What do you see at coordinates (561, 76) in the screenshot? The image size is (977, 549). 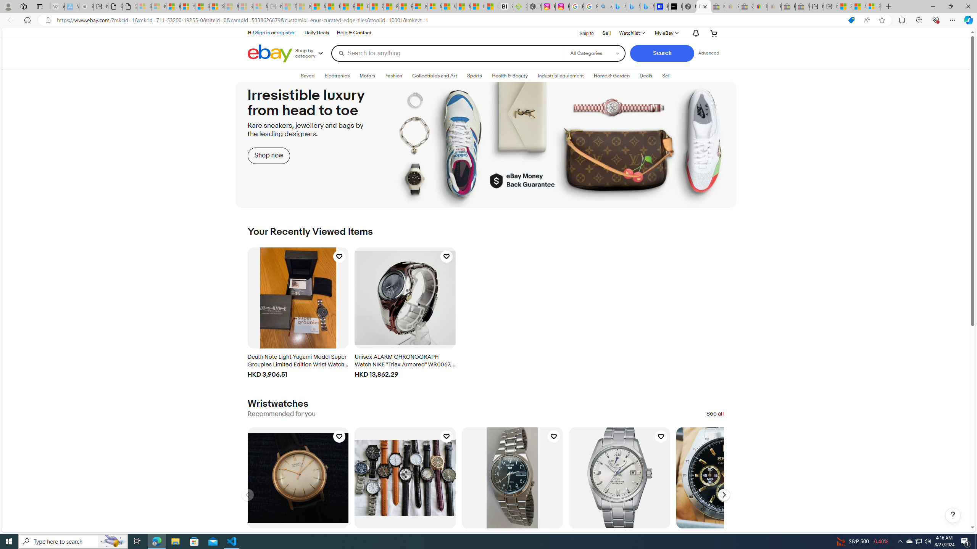 I see `Industrial equipment` at bounding box center [561, 76].